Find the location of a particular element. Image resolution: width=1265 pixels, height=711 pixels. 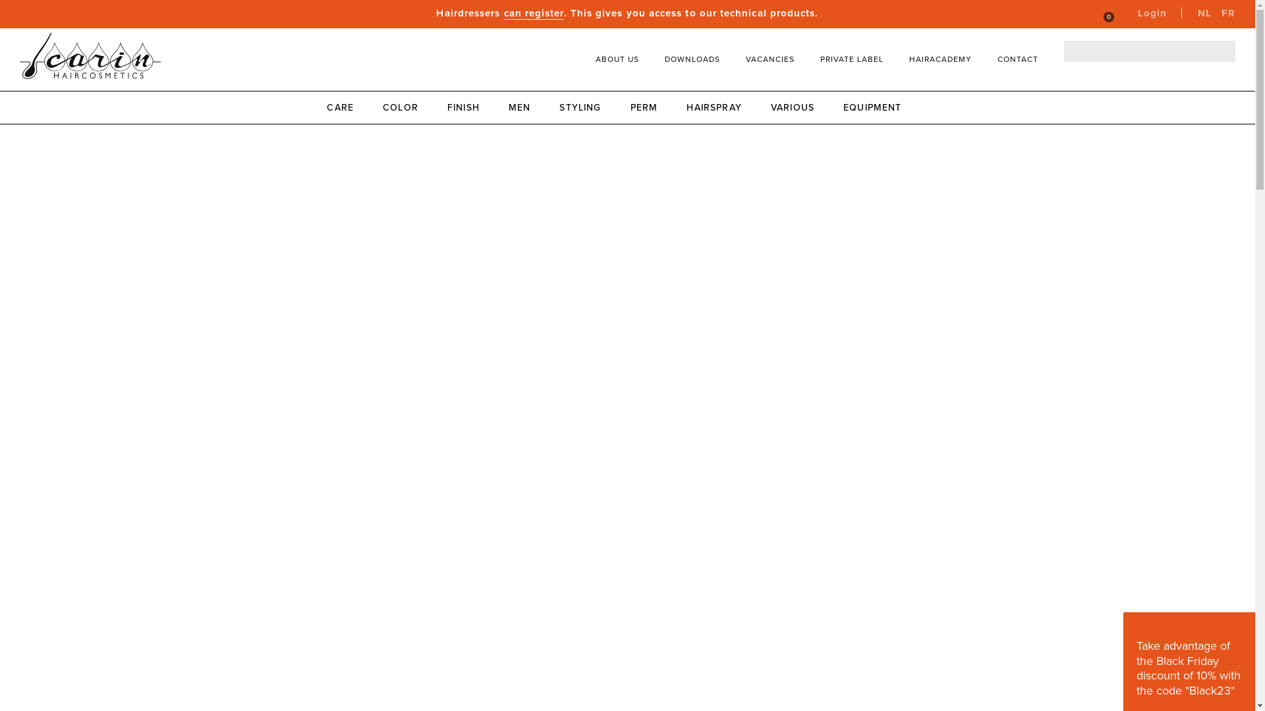

CARE is located at coordinates (347, 108).